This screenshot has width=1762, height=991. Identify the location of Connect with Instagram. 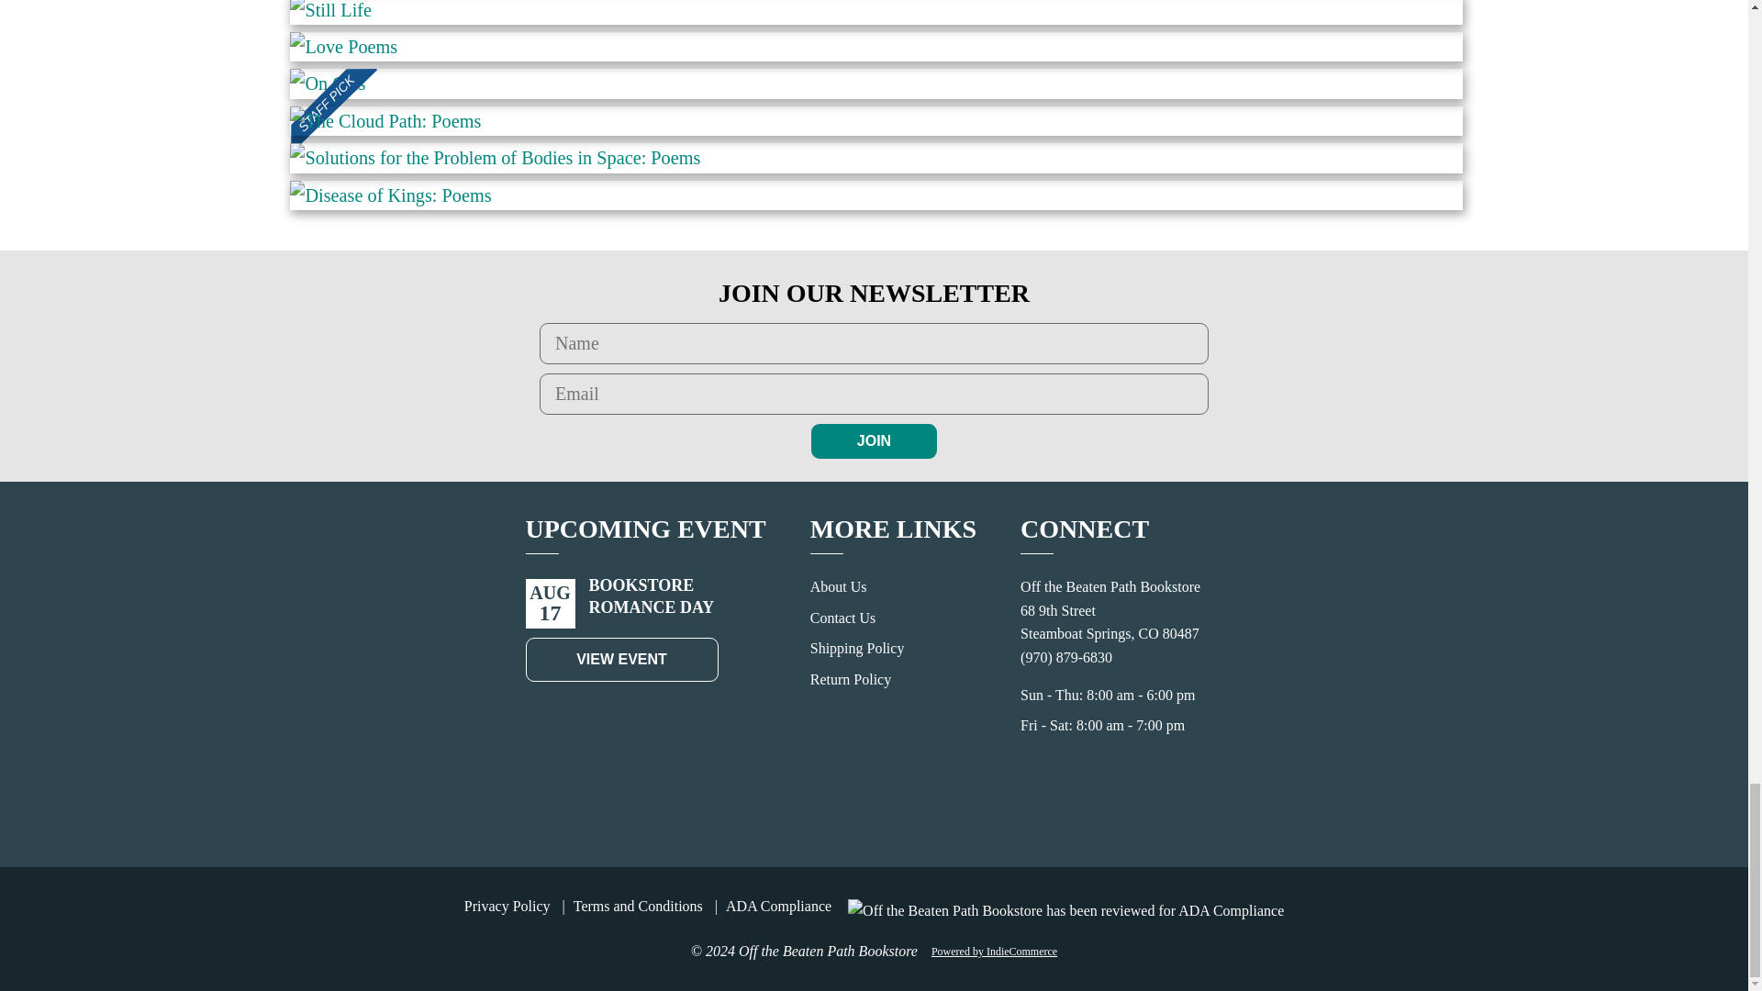
(1142, 802).